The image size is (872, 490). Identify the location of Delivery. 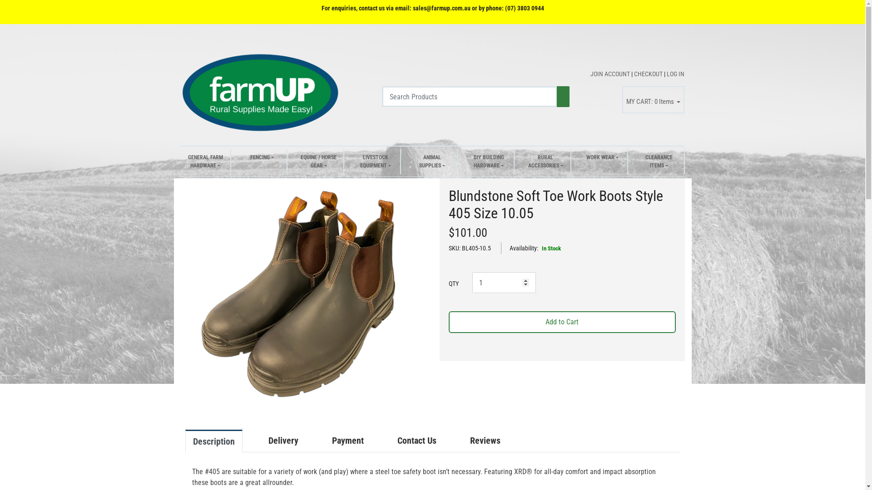
(283, 441).